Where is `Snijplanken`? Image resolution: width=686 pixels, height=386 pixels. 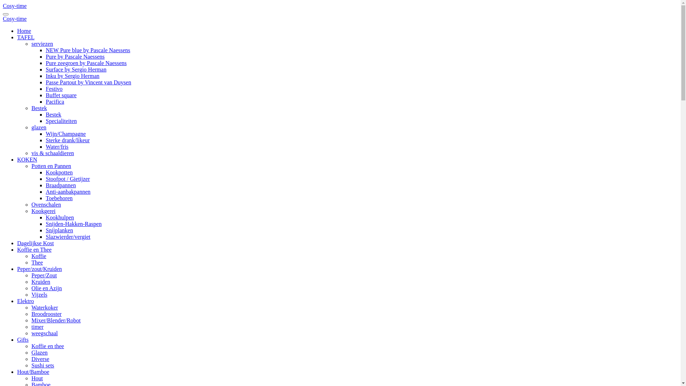
Snijplanken is located at coordinates (59, 230).